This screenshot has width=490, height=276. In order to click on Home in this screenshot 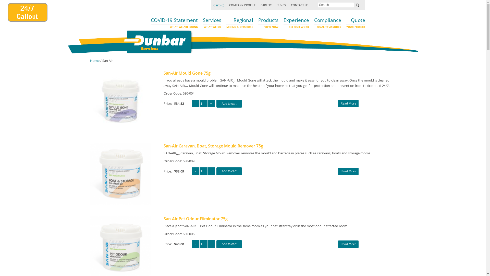, I will do `click(94, 61)`.